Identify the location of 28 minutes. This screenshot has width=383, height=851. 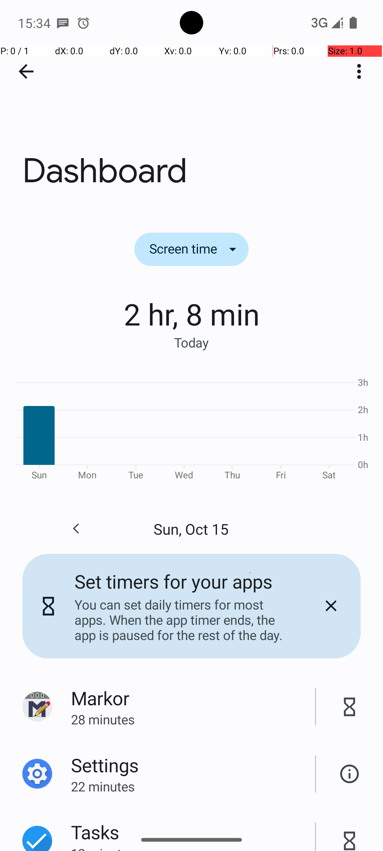
(193, 719).